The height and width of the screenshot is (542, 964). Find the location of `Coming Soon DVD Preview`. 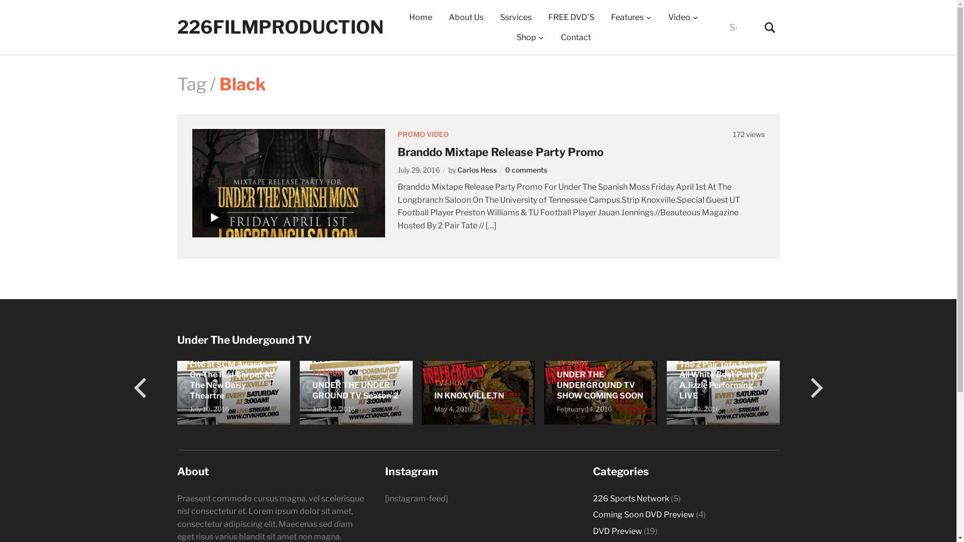

Coming Soon DVD Preview is located at coordinates (643, 515).